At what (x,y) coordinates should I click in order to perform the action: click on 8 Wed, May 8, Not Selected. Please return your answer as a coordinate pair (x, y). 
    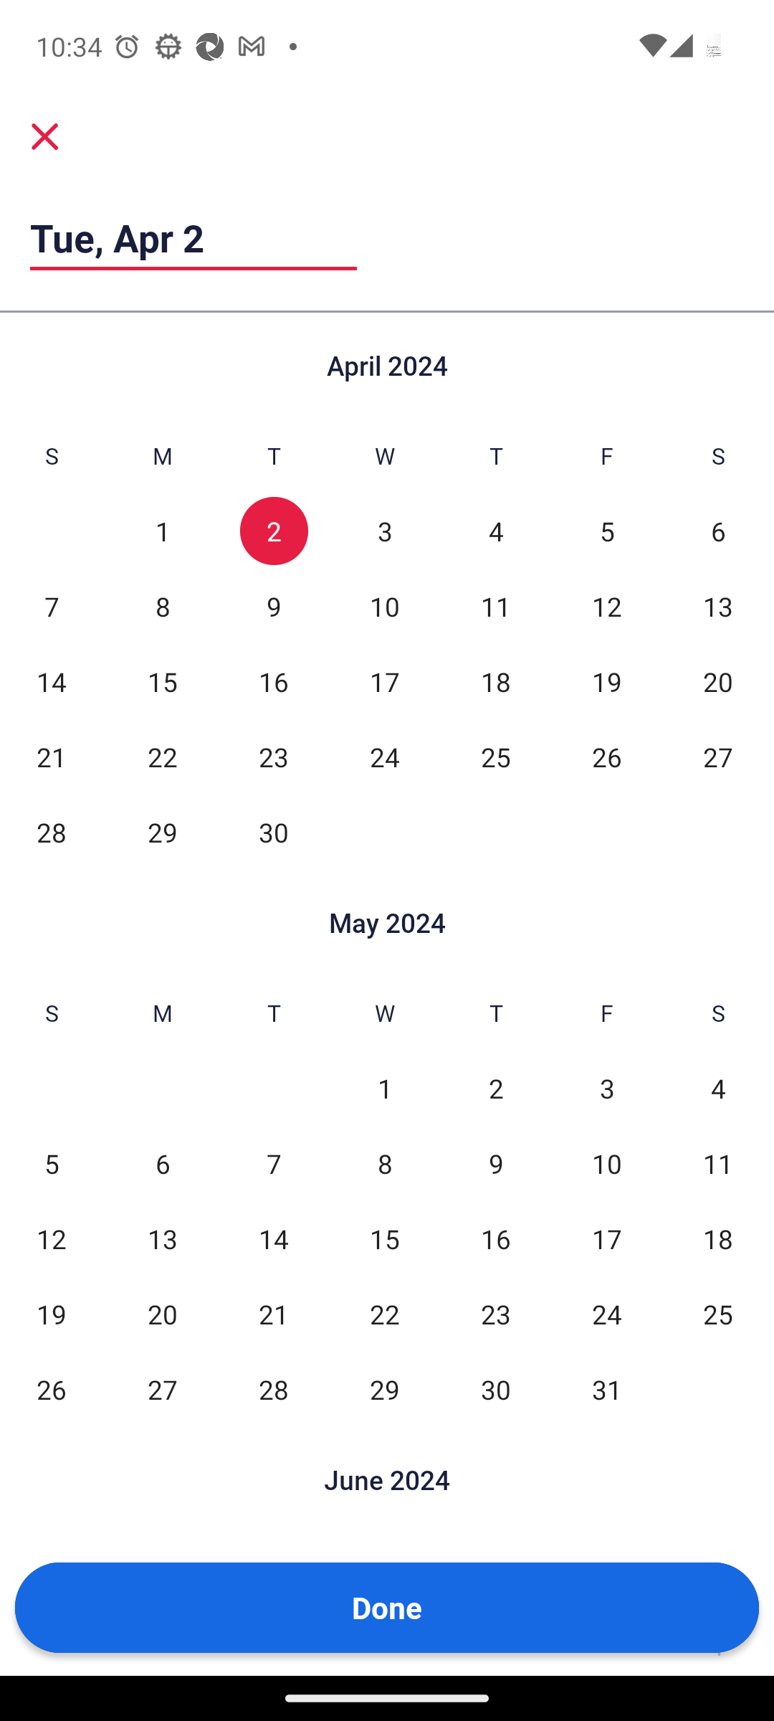
    Looking at the image, I should click on (384, 1163).